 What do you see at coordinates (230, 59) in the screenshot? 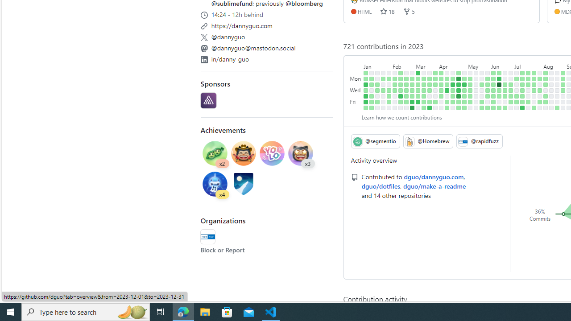
I see `in/danny-guo` at bounding box center [230, 59].